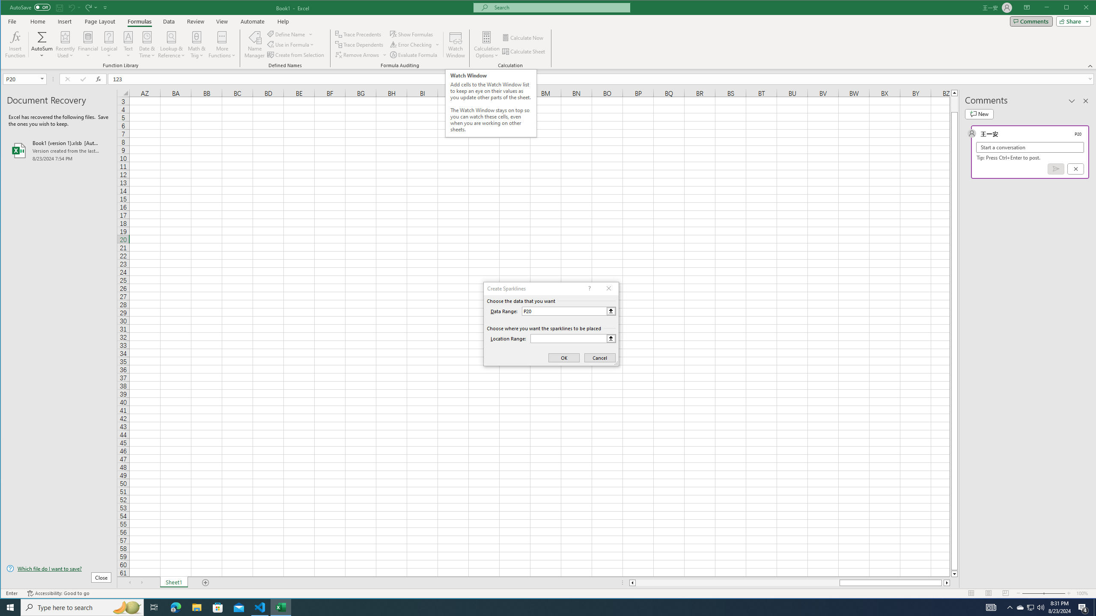  What do you see at coordinates (357, 55) in the screenshot?
I see `Remove Arrows` at bounding box center [357, 55].